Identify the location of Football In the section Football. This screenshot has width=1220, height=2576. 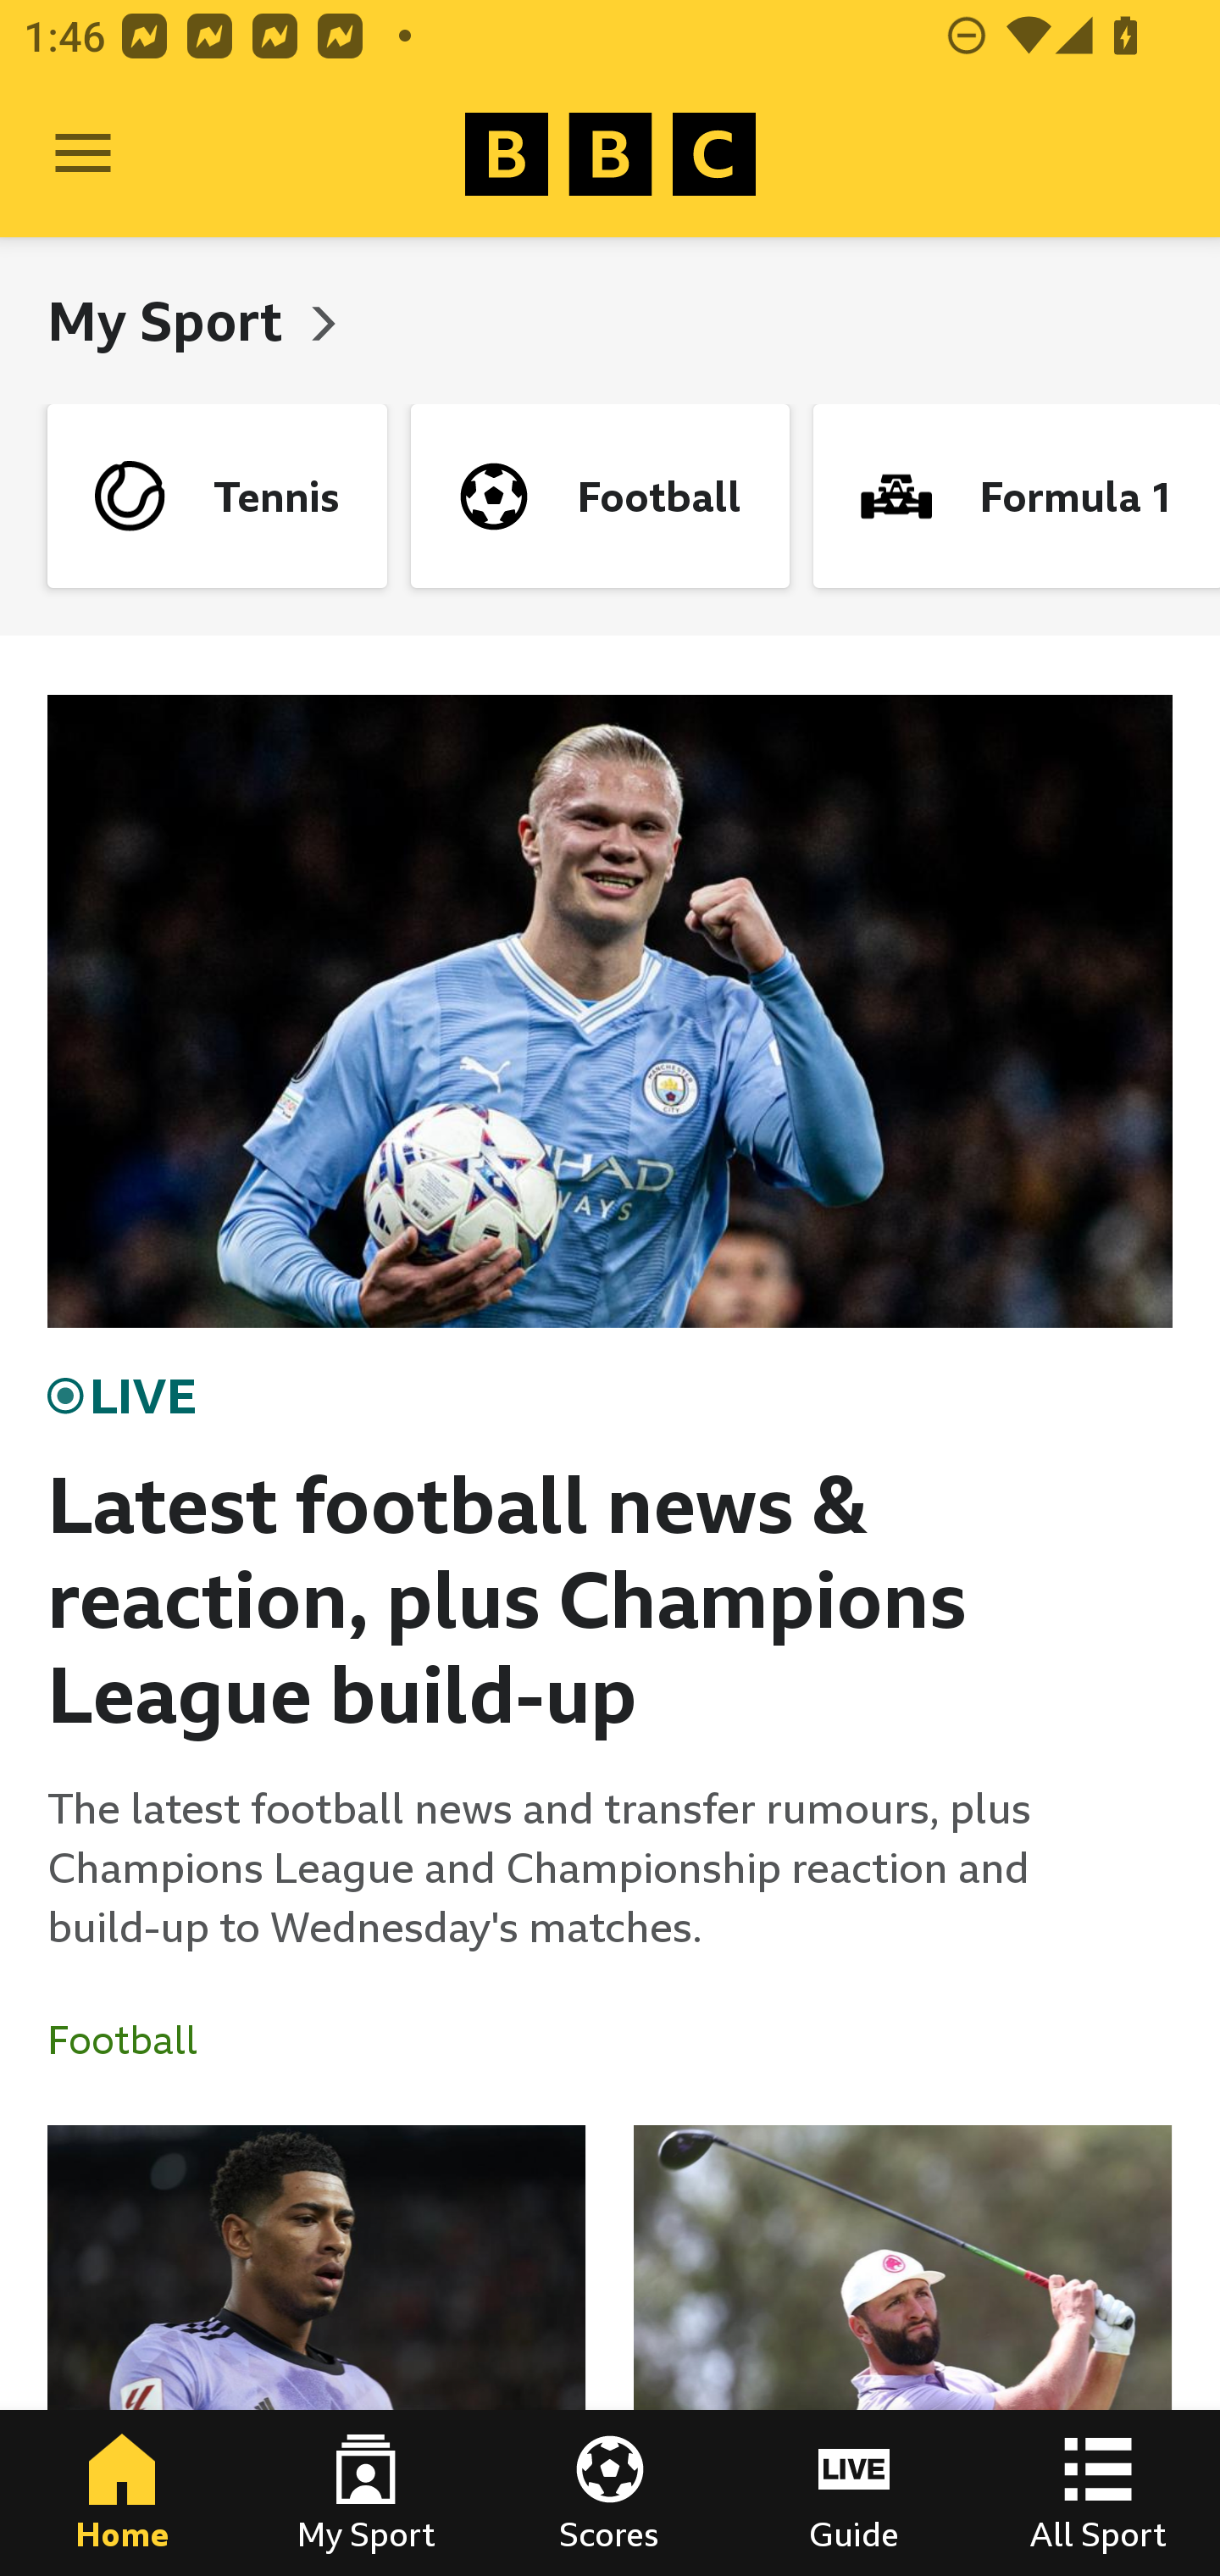
(135, 2040).